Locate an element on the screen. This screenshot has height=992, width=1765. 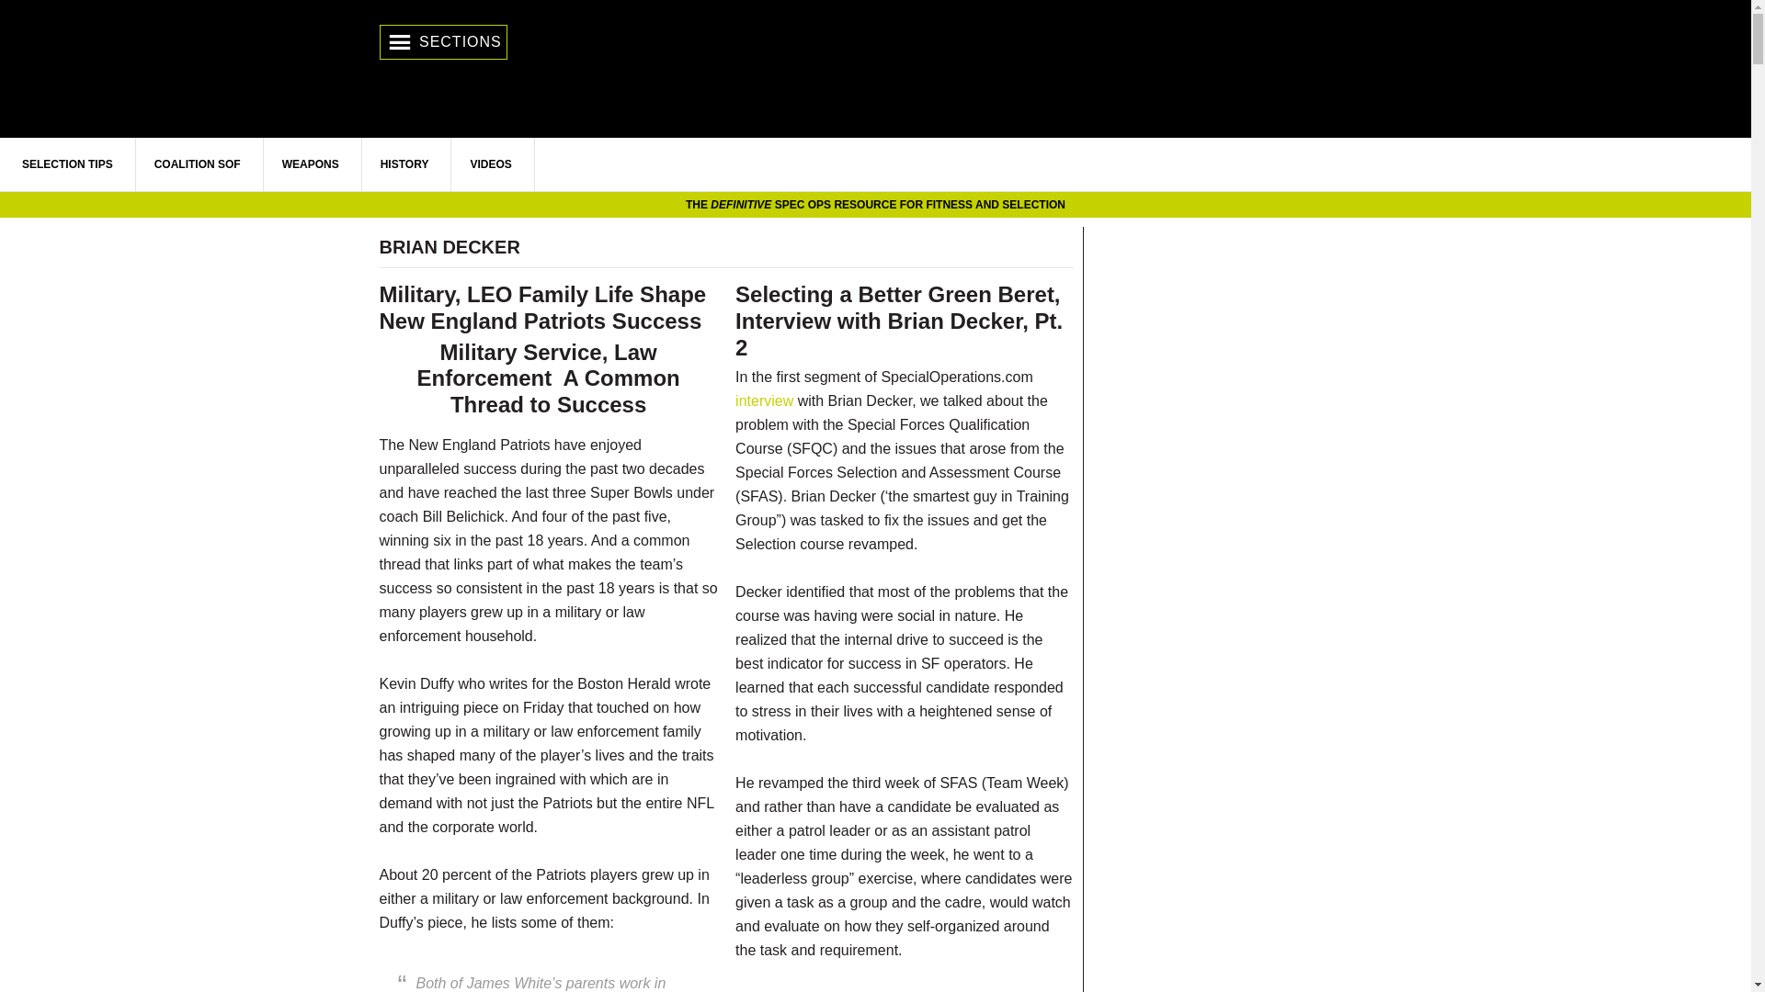
WEAPONS is located at coordinates (311, 164).